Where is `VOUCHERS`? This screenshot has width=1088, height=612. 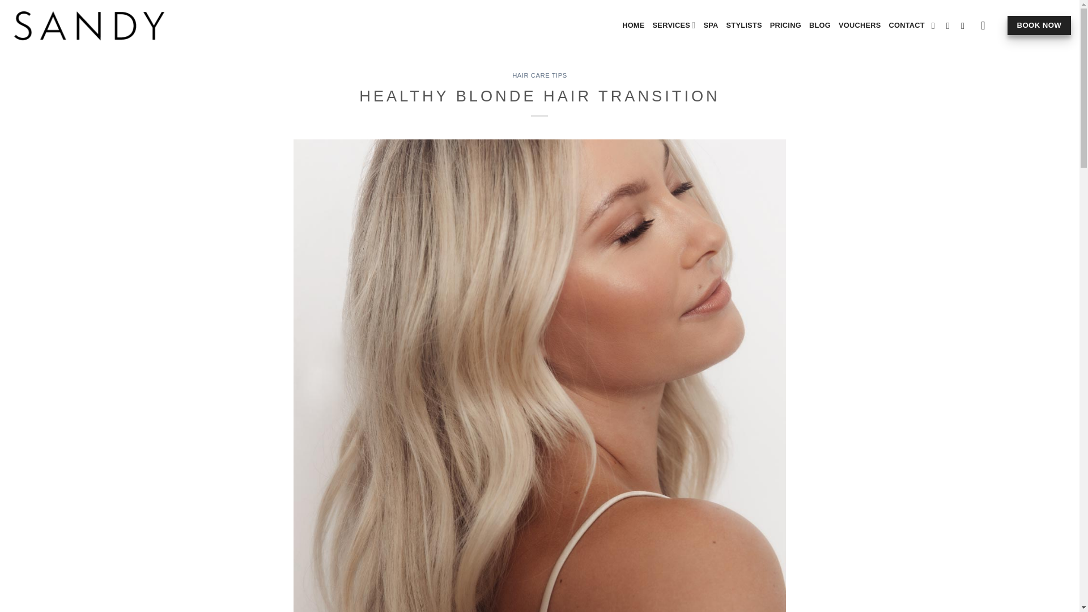
VOUCHERS is located at coordinates (860, 25).